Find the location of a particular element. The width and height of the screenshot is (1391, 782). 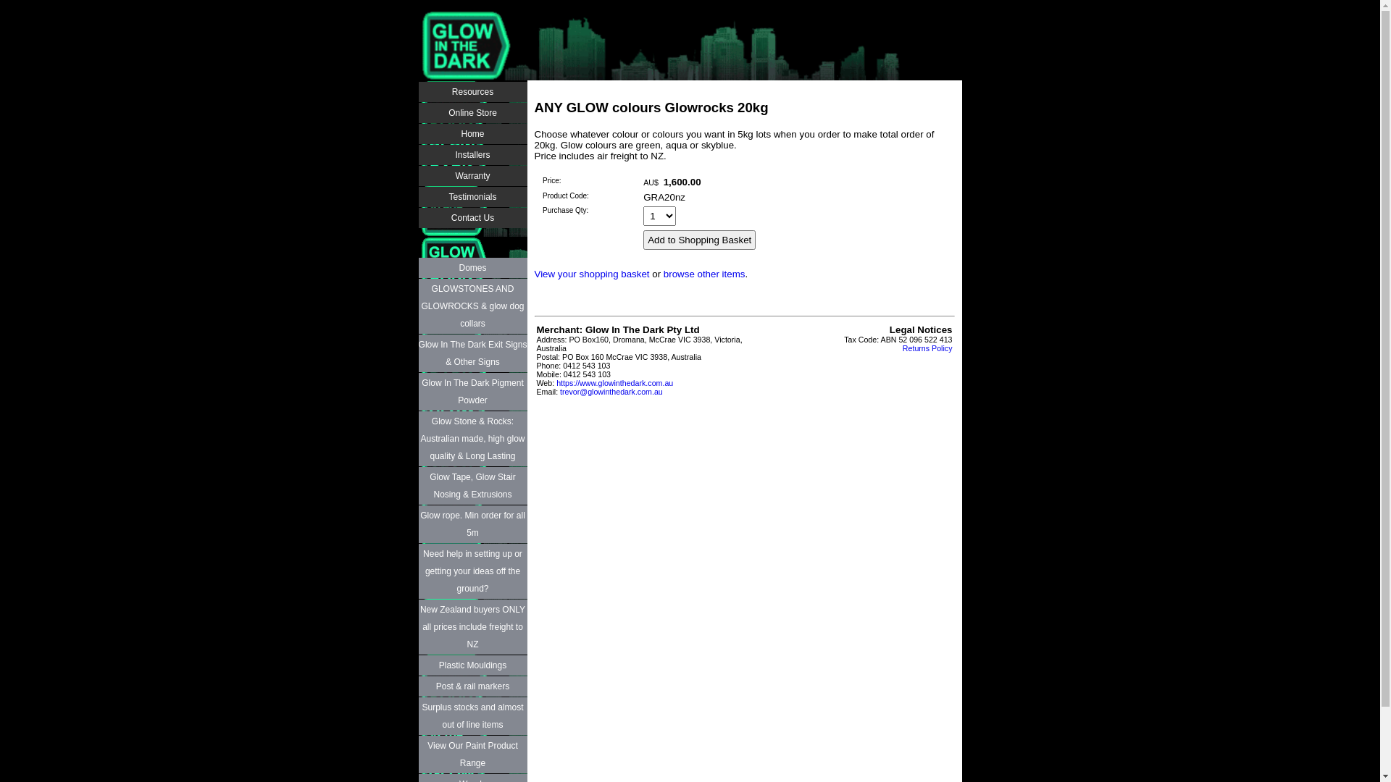

https://www.glowinthedark.com.au is located at coordinates (614, 383).